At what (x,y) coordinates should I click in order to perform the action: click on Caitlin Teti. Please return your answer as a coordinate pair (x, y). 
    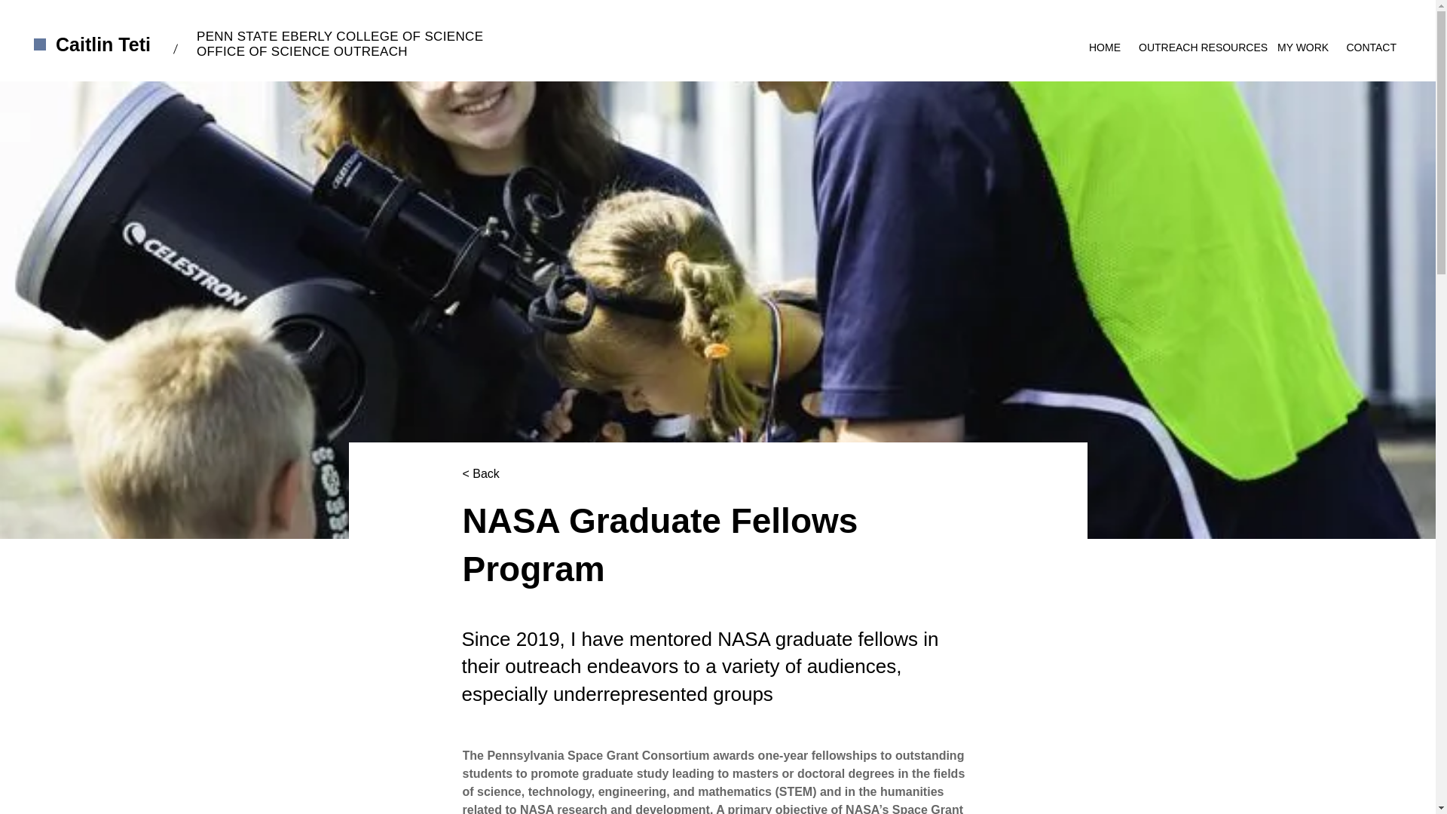
    Looking at the image, I should click on (102, 44).